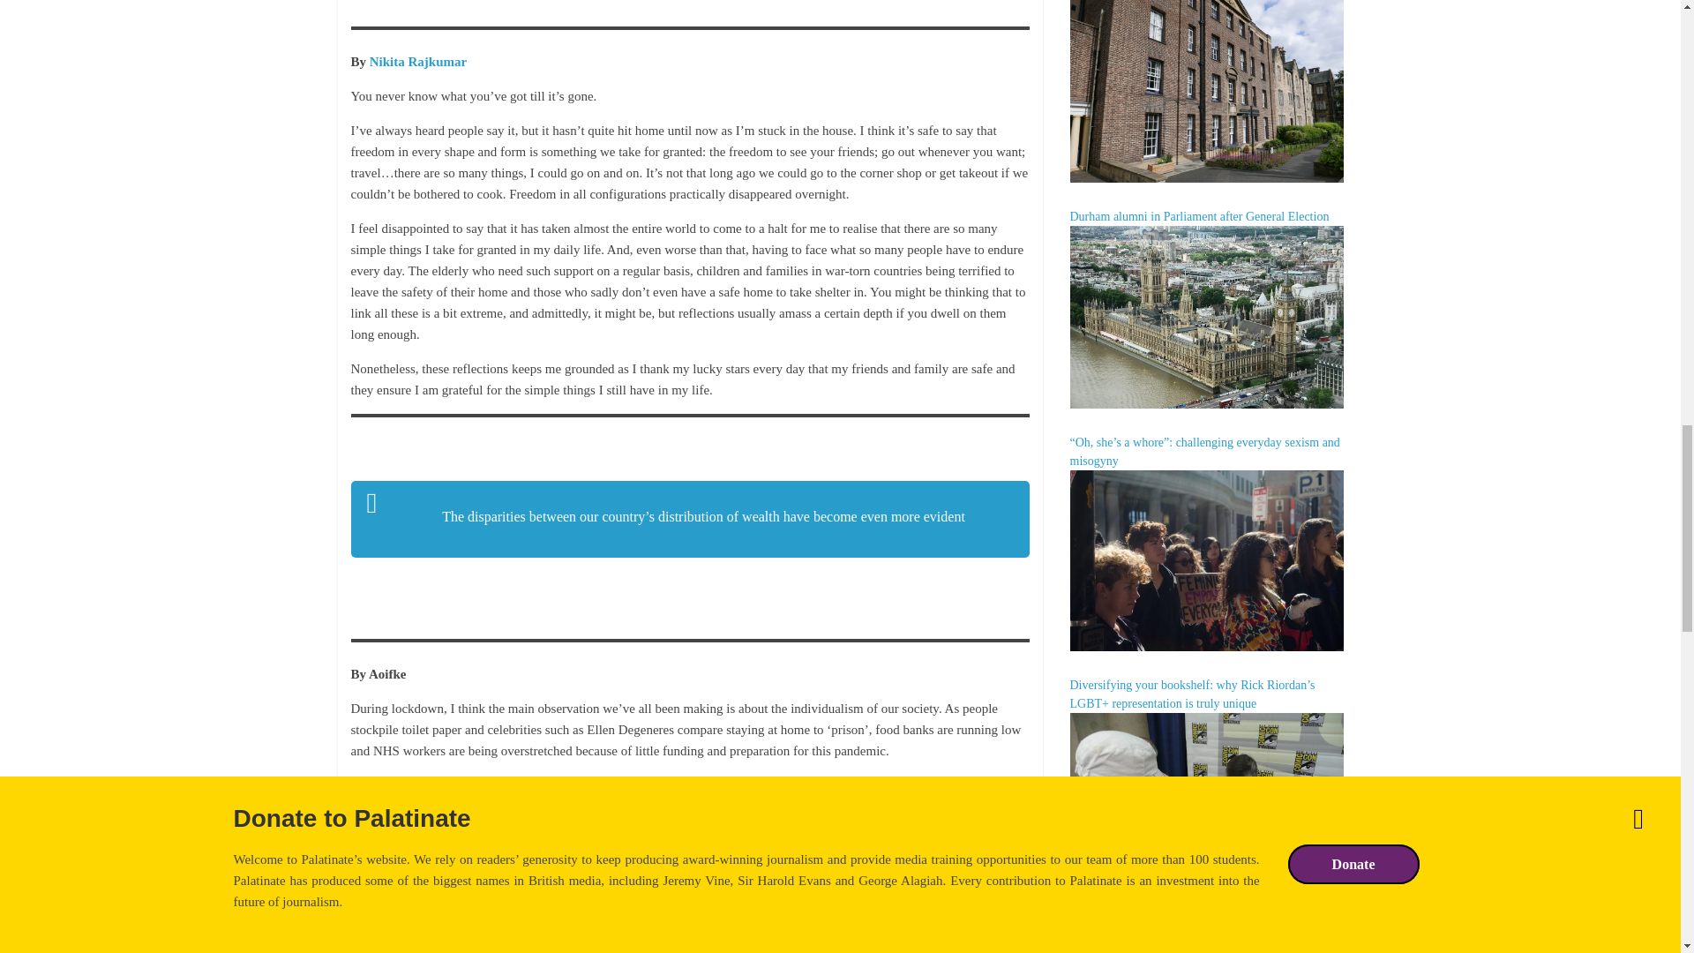 Image resolution: width=1694 pixels, height=953 pixels. Describe the element at coordinates (418, 61) in the screenshot. I see `Posts tagged with Nikita Rajkumar` at that location.